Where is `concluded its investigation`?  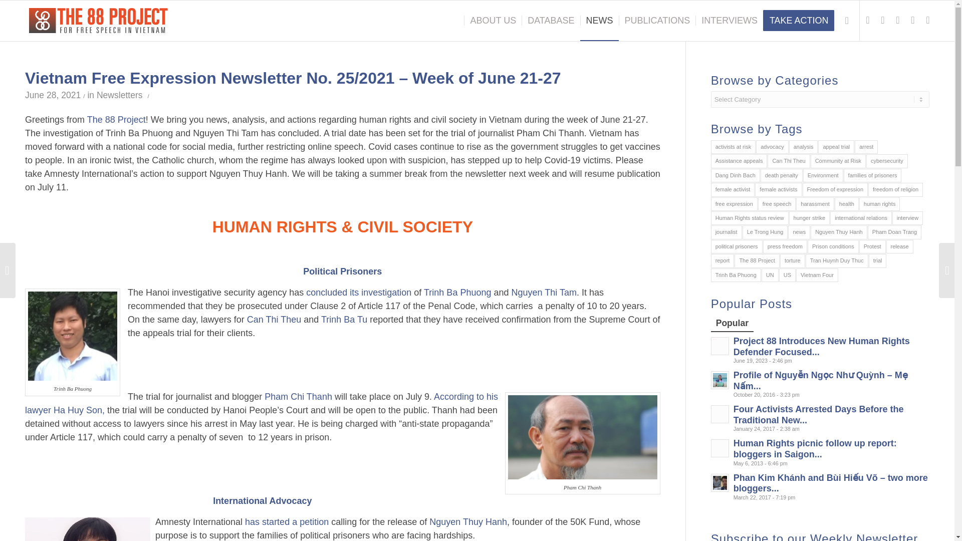
concluded its investigation is located at coordinates (359, 293).